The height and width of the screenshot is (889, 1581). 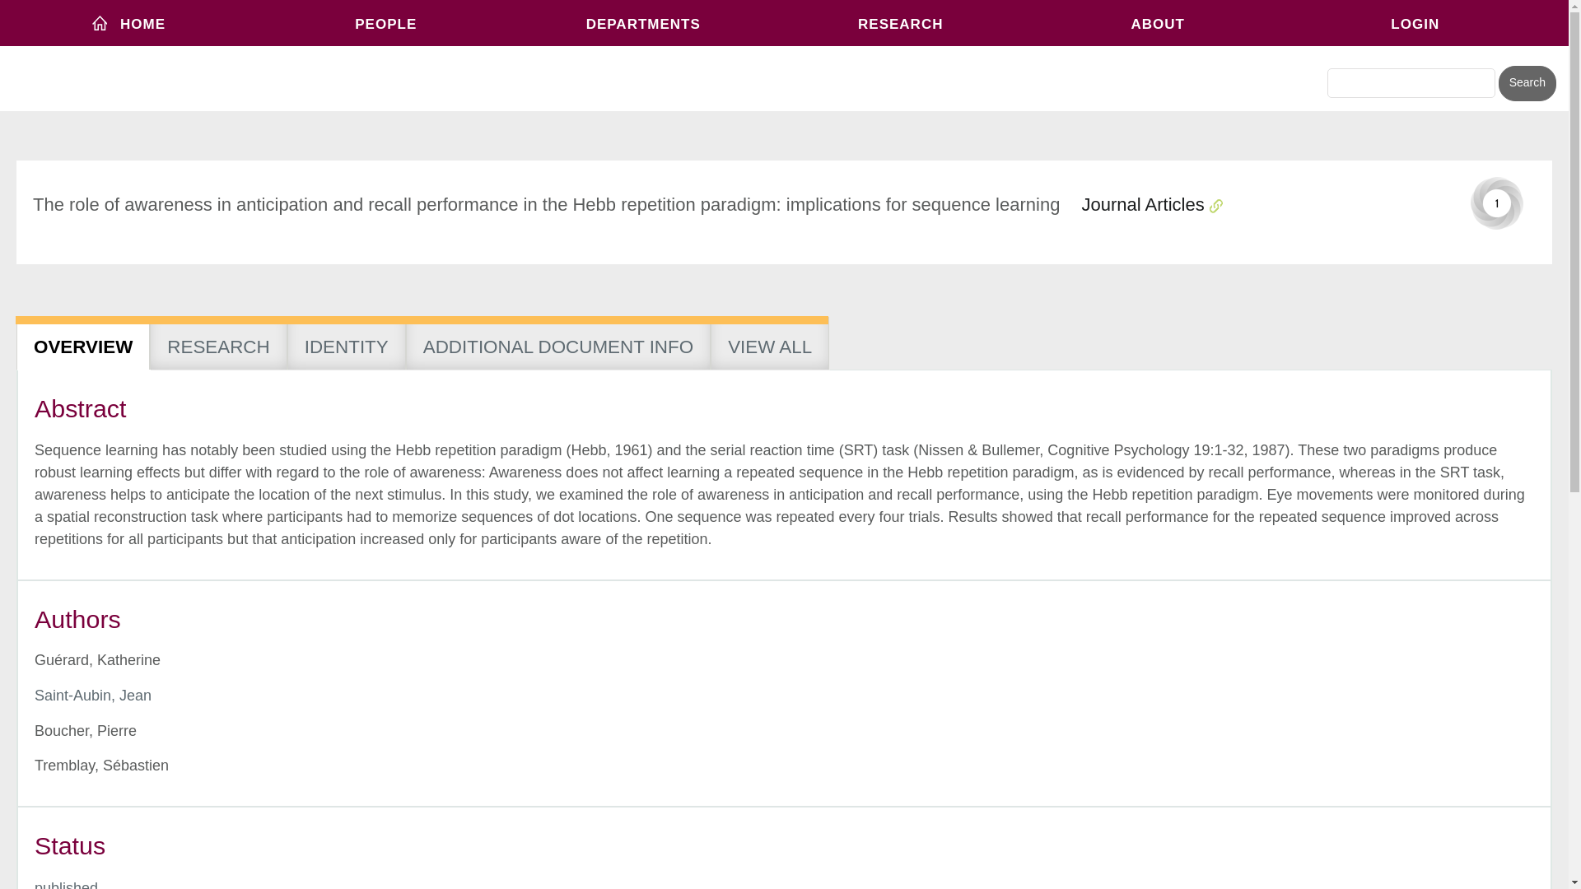 I want to click on author name, so click(x=93, y=695).